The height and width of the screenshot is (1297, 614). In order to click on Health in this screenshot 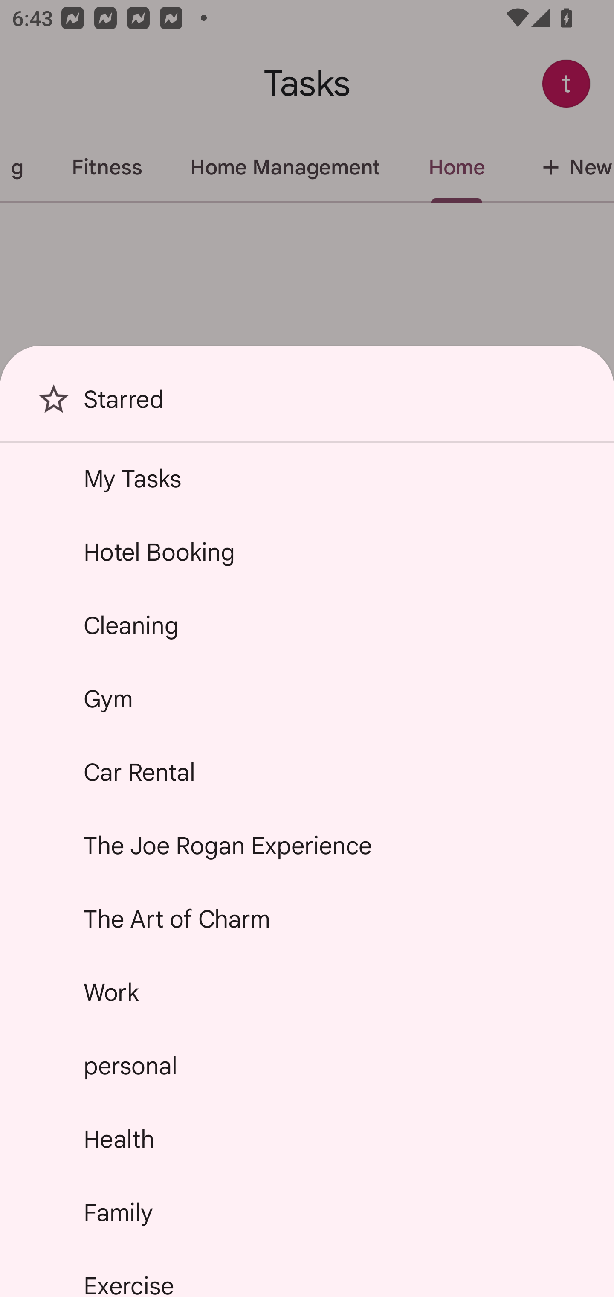, I will do `click(307, 1139)`.